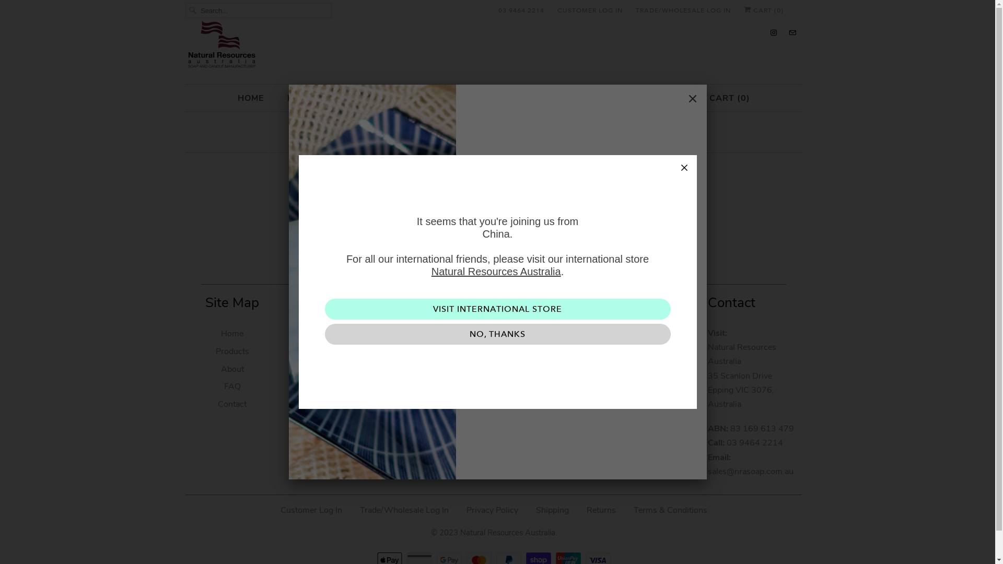 The width and height of the screenshot is (1003, 564). What do you see at coordinates (521, 10) in the screenshot?
I see `03 9464 2214` at bounding box center [521, 10].